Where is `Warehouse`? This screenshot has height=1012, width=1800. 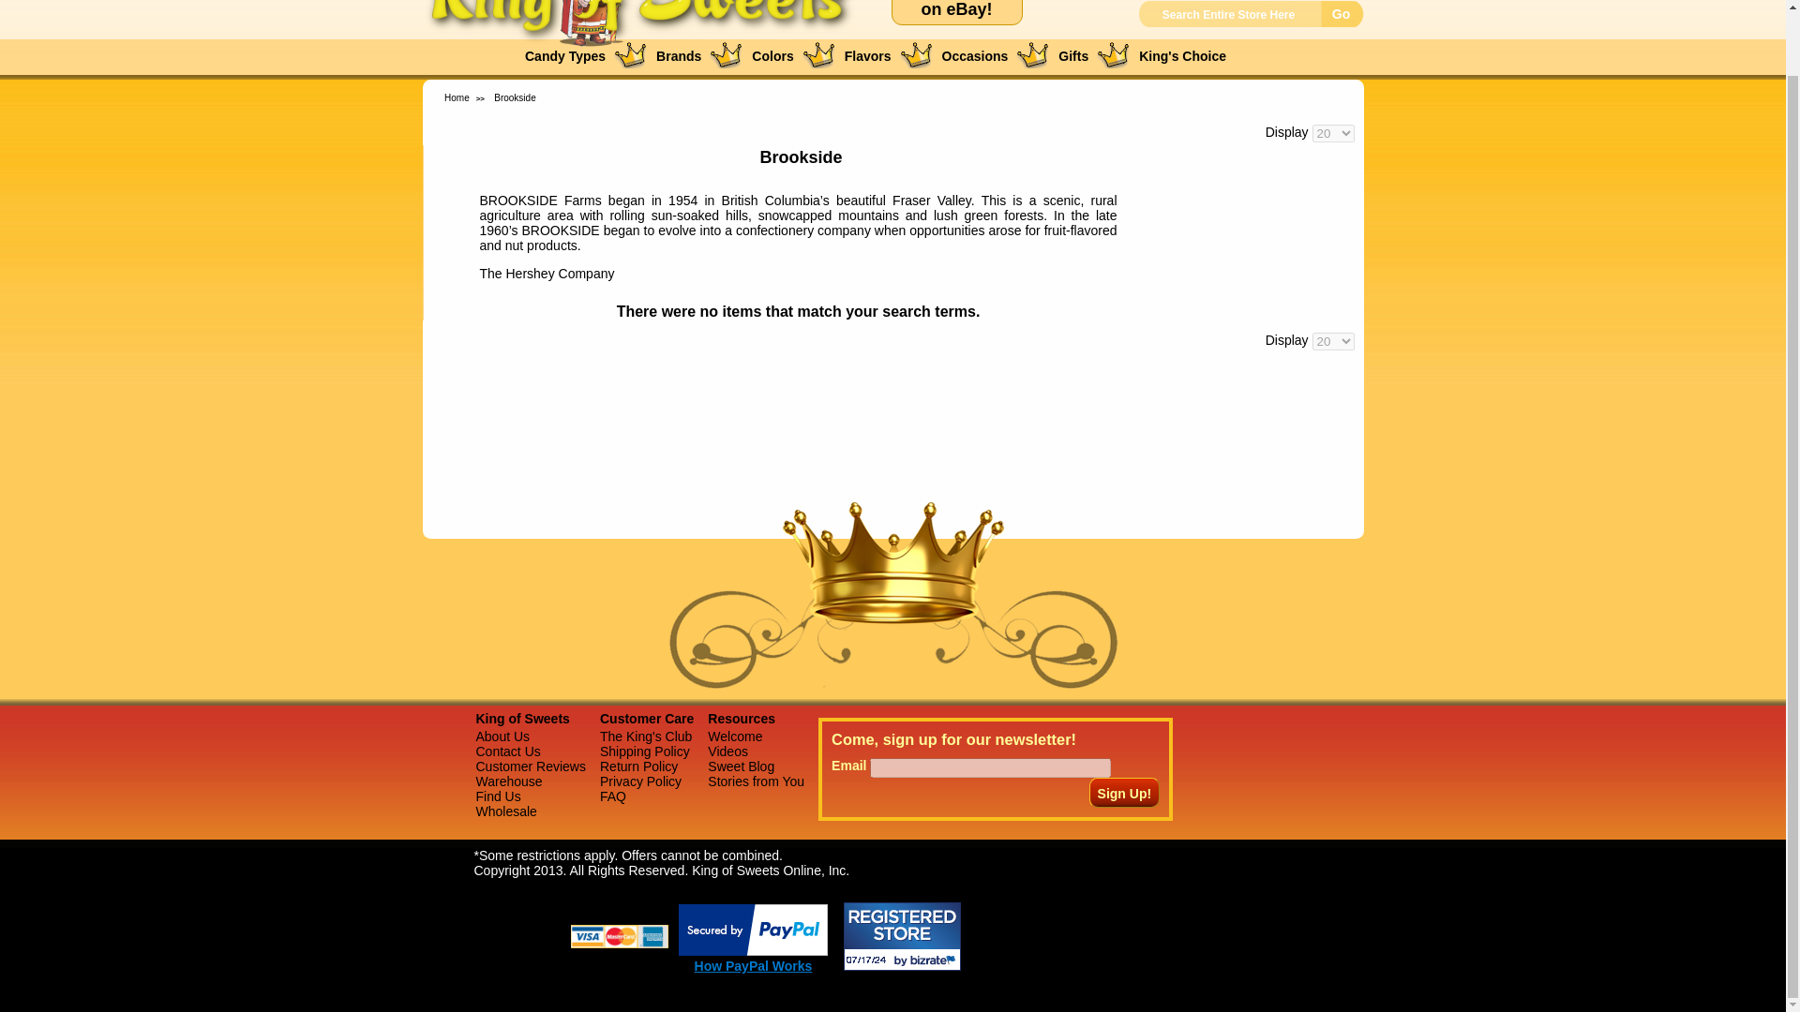 Warehouse is located at coordinates (510, 781).